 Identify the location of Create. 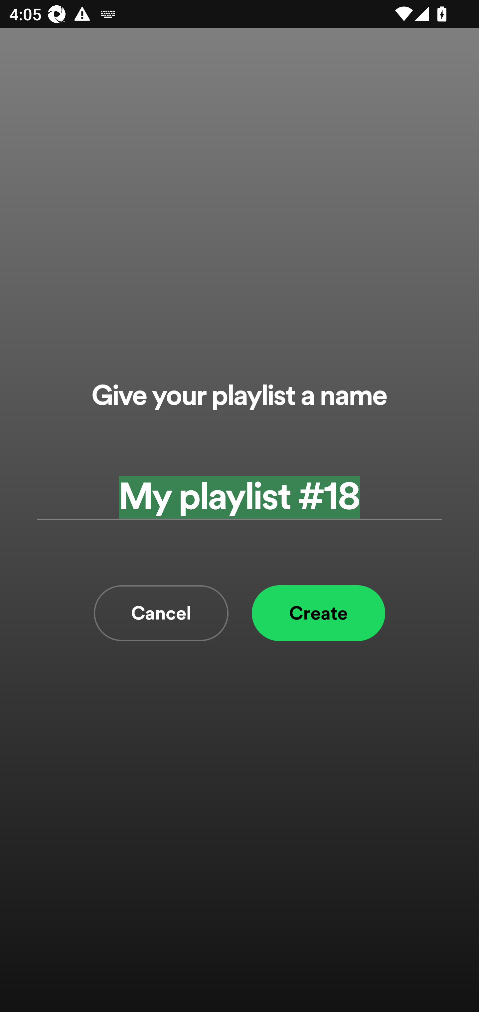
(318, 613).